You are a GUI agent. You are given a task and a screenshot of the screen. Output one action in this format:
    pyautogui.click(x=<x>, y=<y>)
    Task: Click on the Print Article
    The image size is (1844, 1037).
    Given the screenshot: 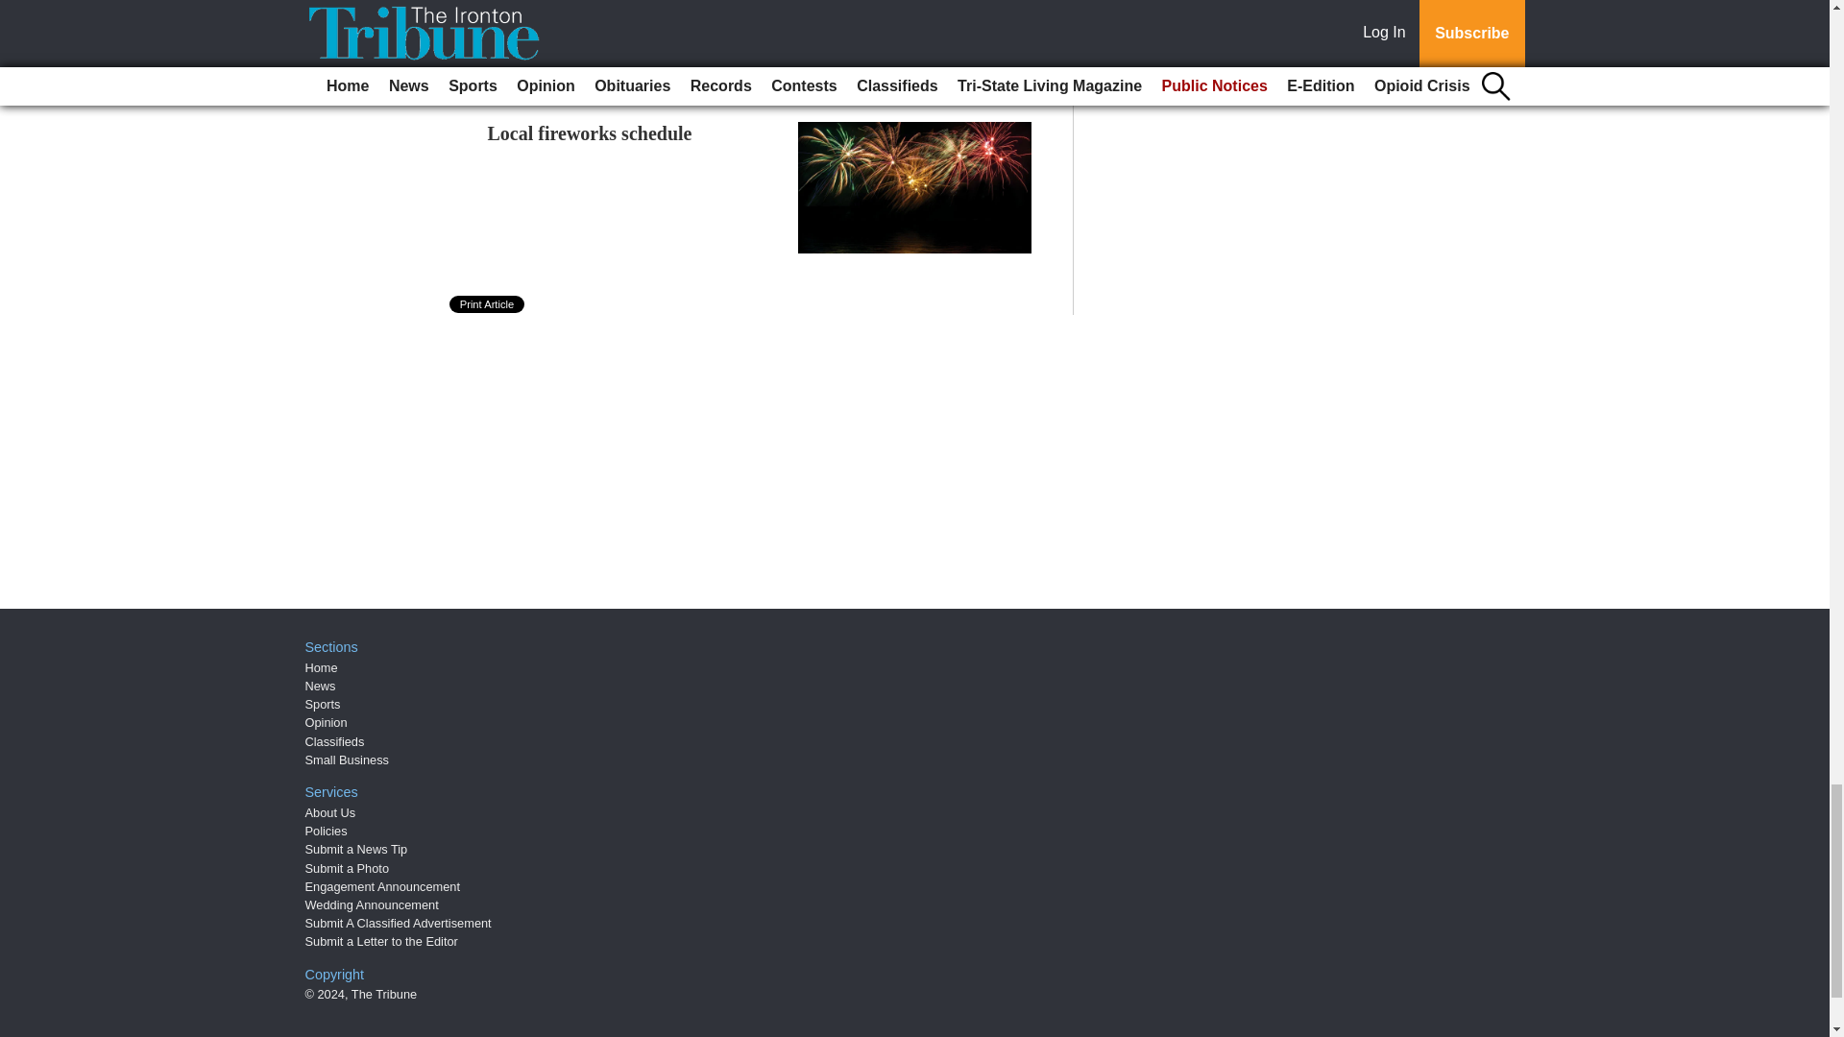 What is the action you would take?
    pyautogui.click(x=488, y=303)
    